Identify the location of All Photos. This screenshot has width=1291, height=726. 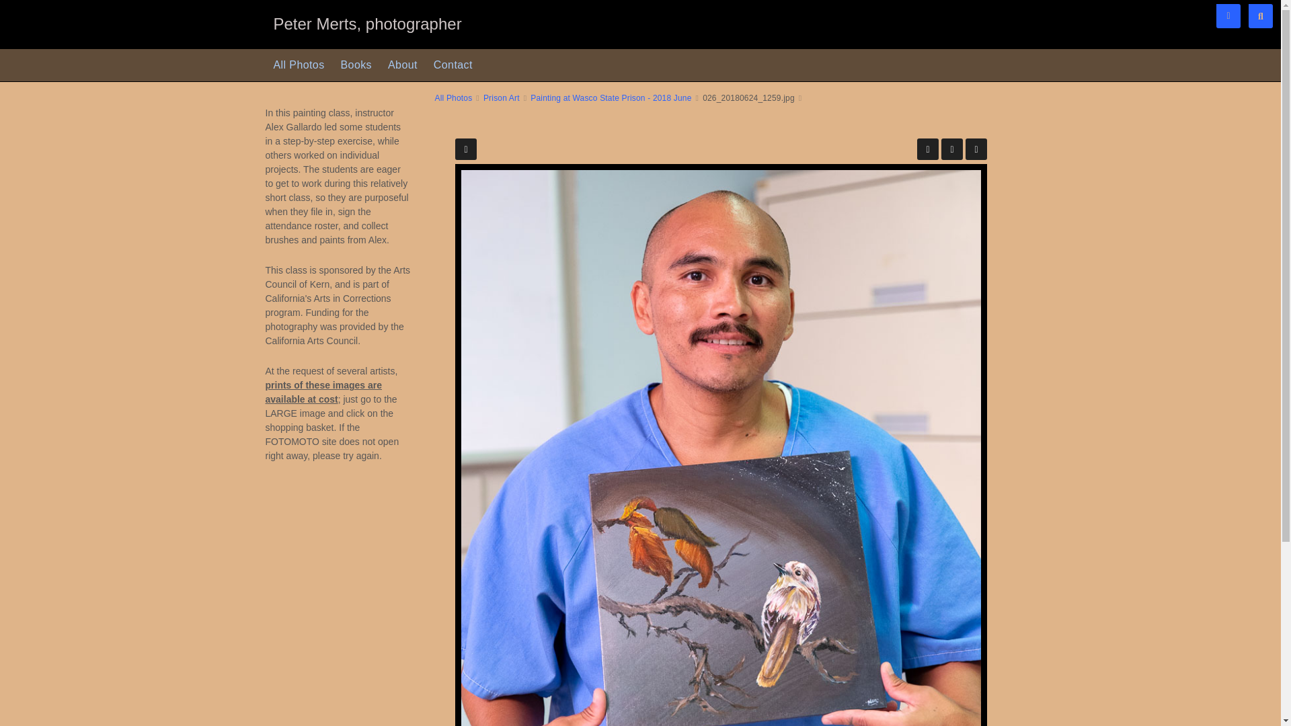
(453, 98).